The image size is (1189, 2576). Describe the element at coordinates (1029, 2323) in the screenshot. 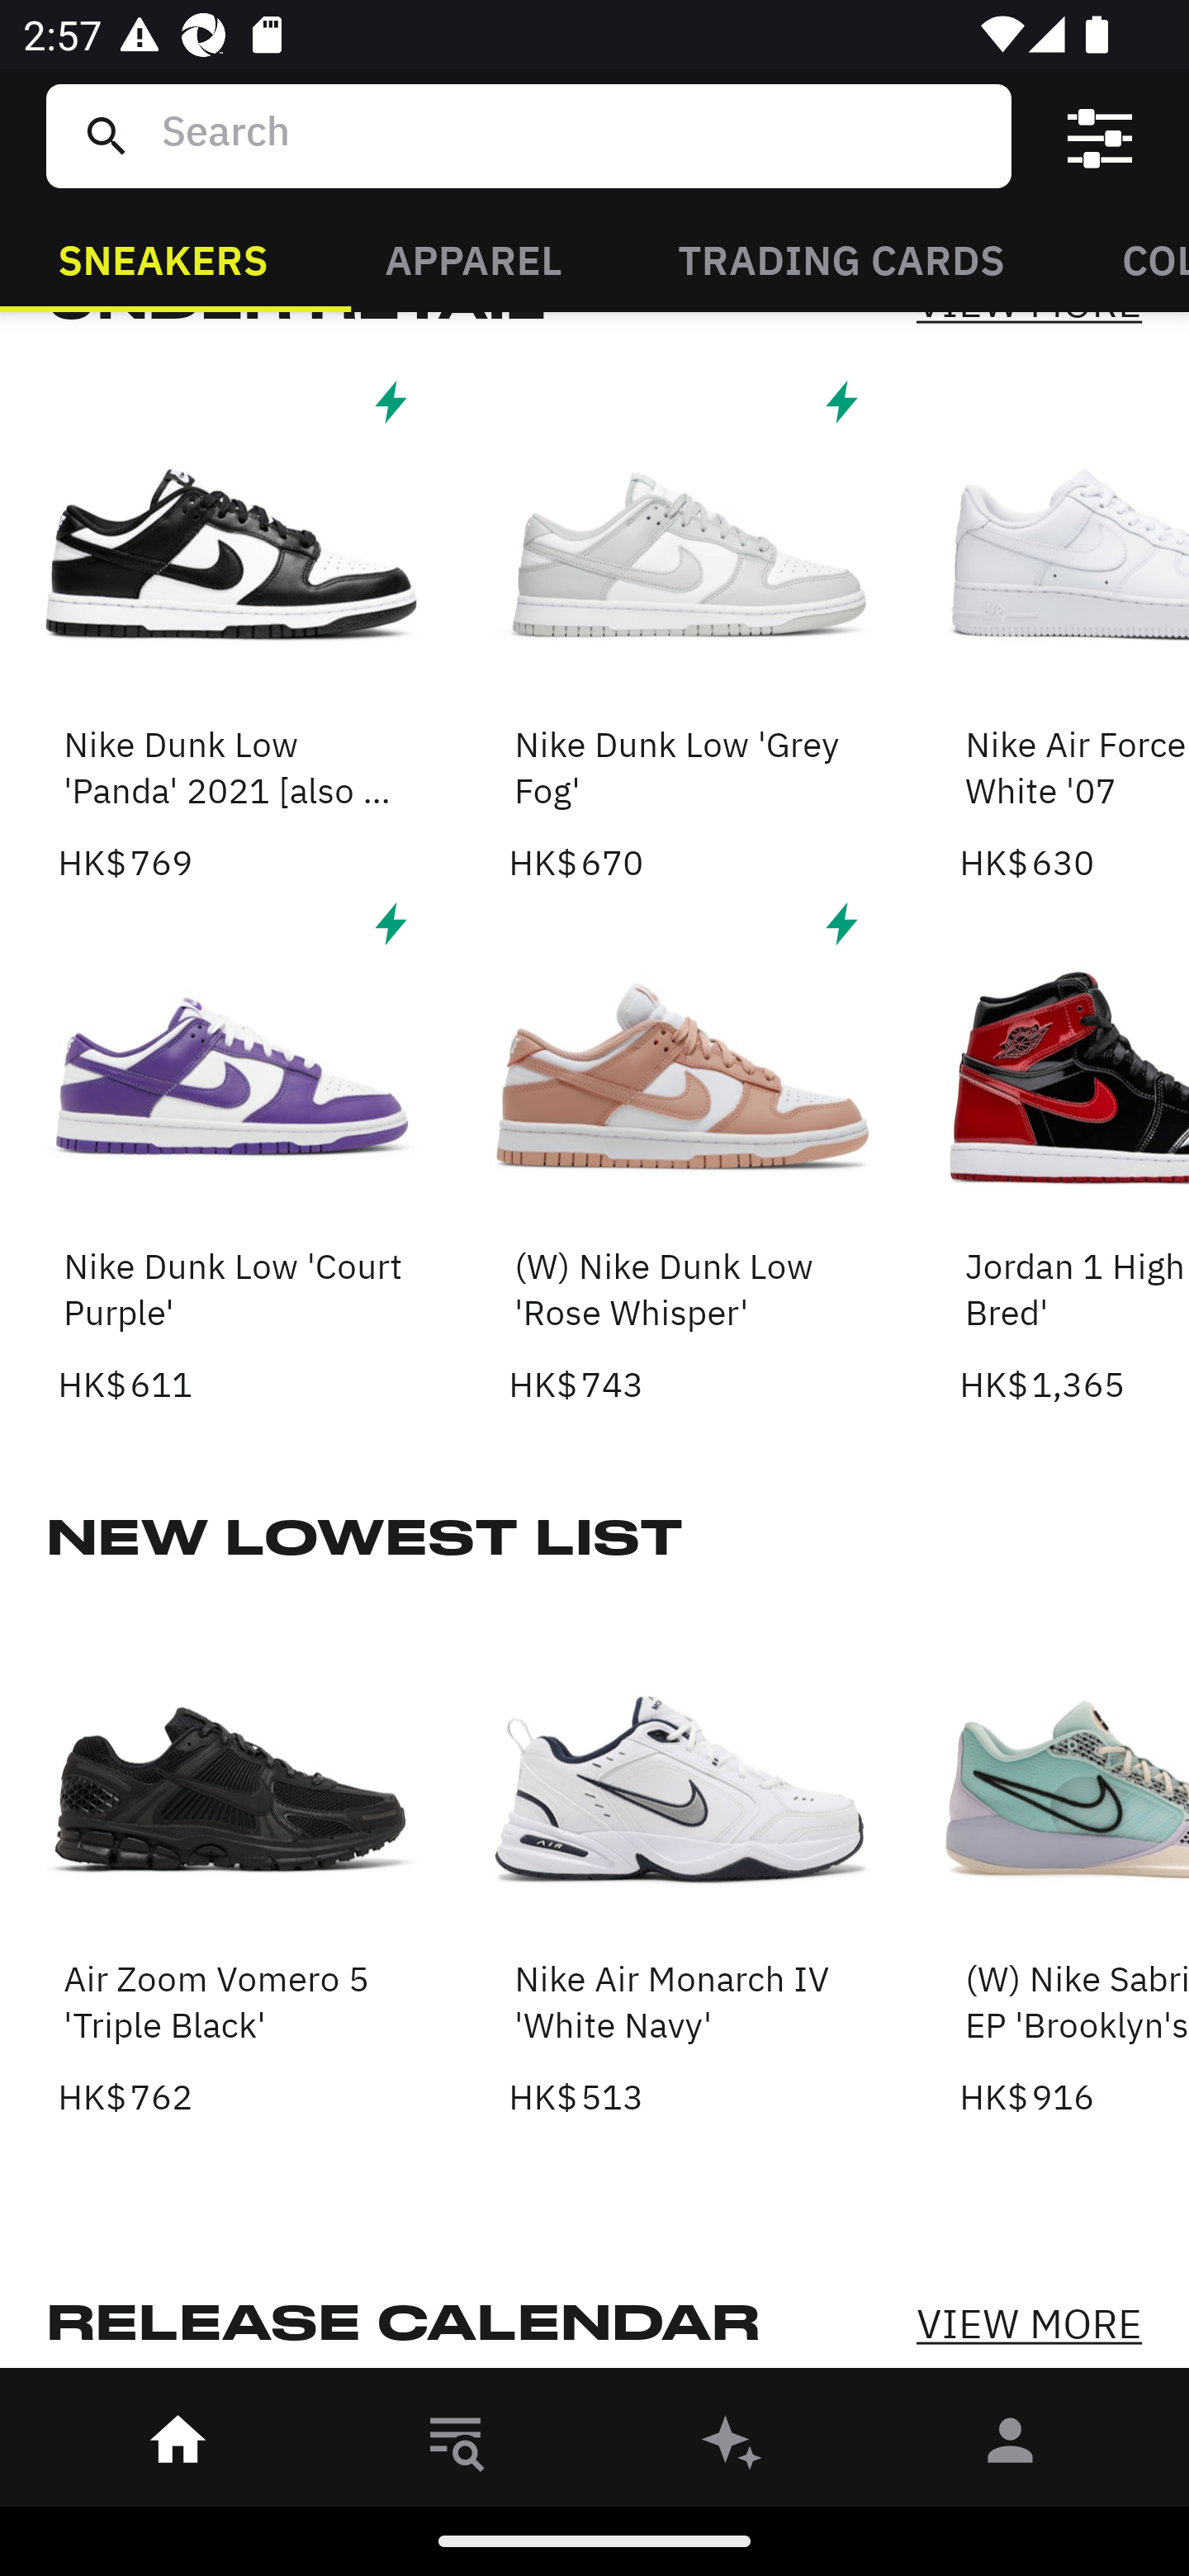

I see `VIEW MORE` at that location.